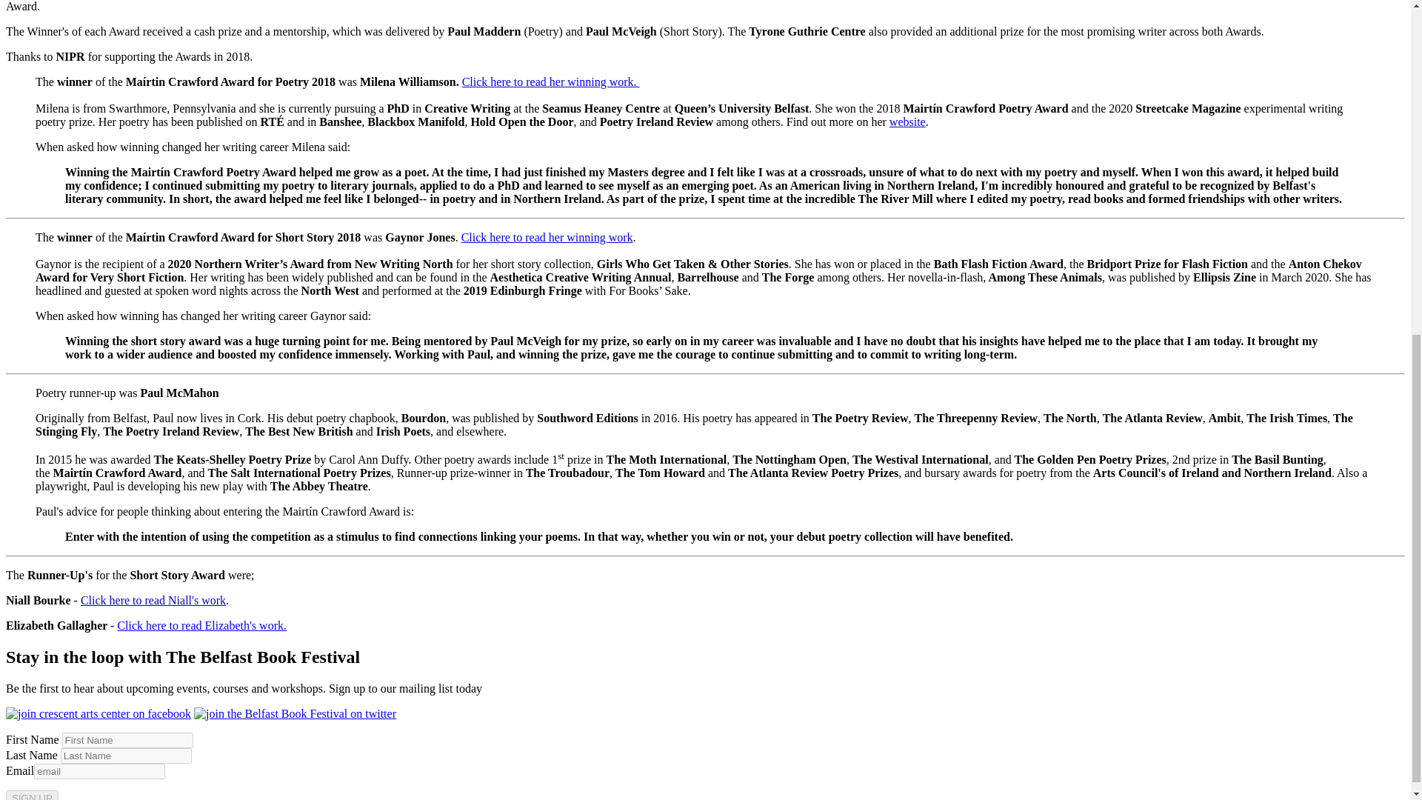 This screenshot has height=800, width=1422. What do you see at coordinates (201, 625) in the screenshot?
I see `Click here to read Elizabeth's work.` at bounding box center [201, 625].